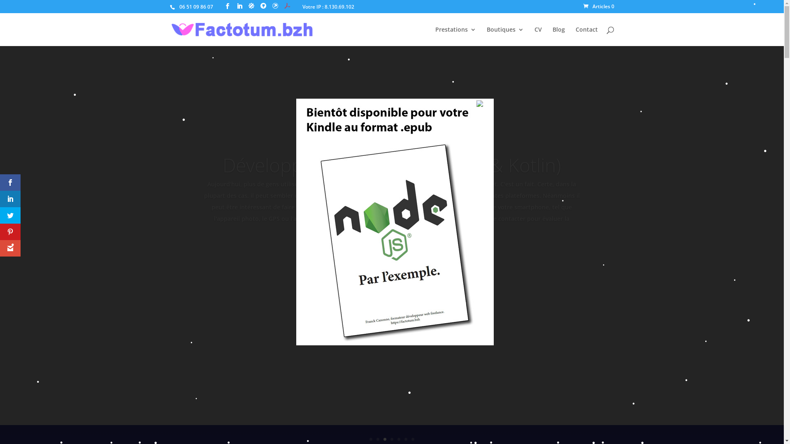 Image resolution: width=790 pixels, height=444 pixels. I want to click on Profil Malt, so click(251, 6).